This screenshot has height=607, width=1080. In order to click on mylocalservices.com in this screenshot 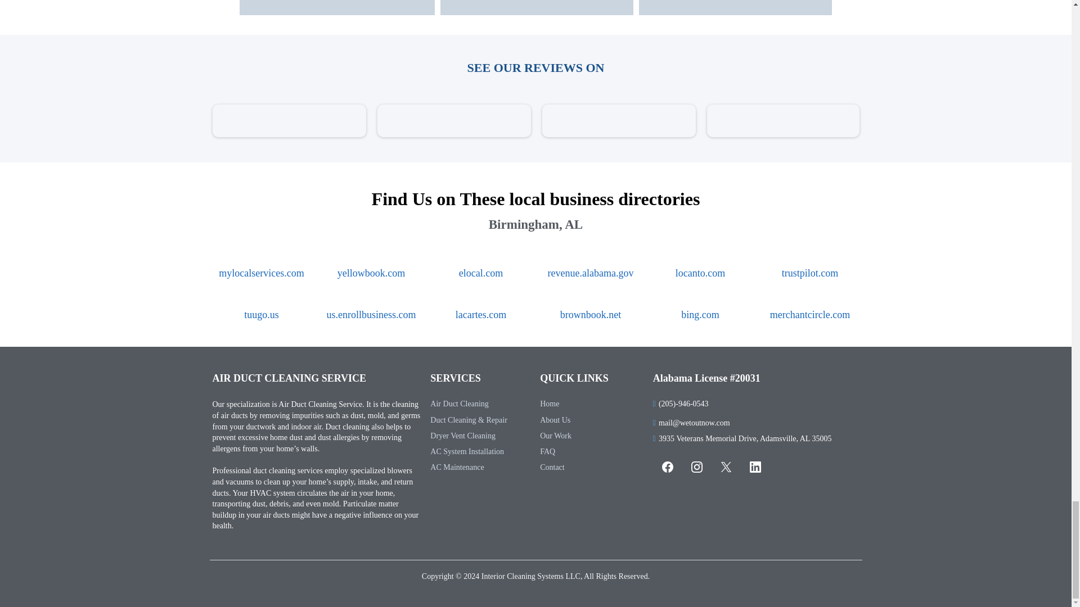, I will do `click(261, 273)`.